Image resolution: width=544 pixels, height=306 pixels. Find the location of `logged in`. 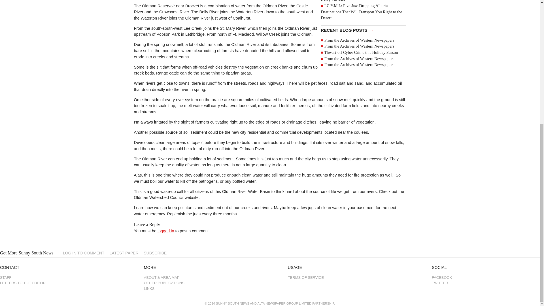

logged in is located at coordinates (166, 231).